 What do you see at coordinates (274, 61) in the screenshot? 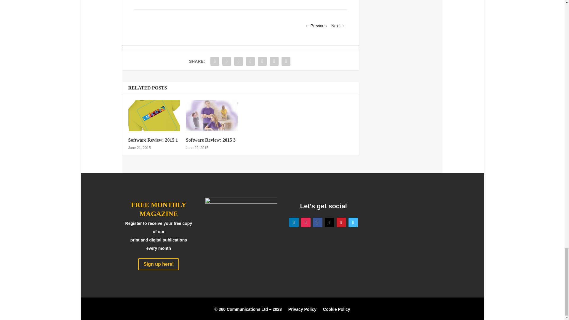
I see `Share "Software Review: 2015 2" via Email` at bounding box center [274, 61].